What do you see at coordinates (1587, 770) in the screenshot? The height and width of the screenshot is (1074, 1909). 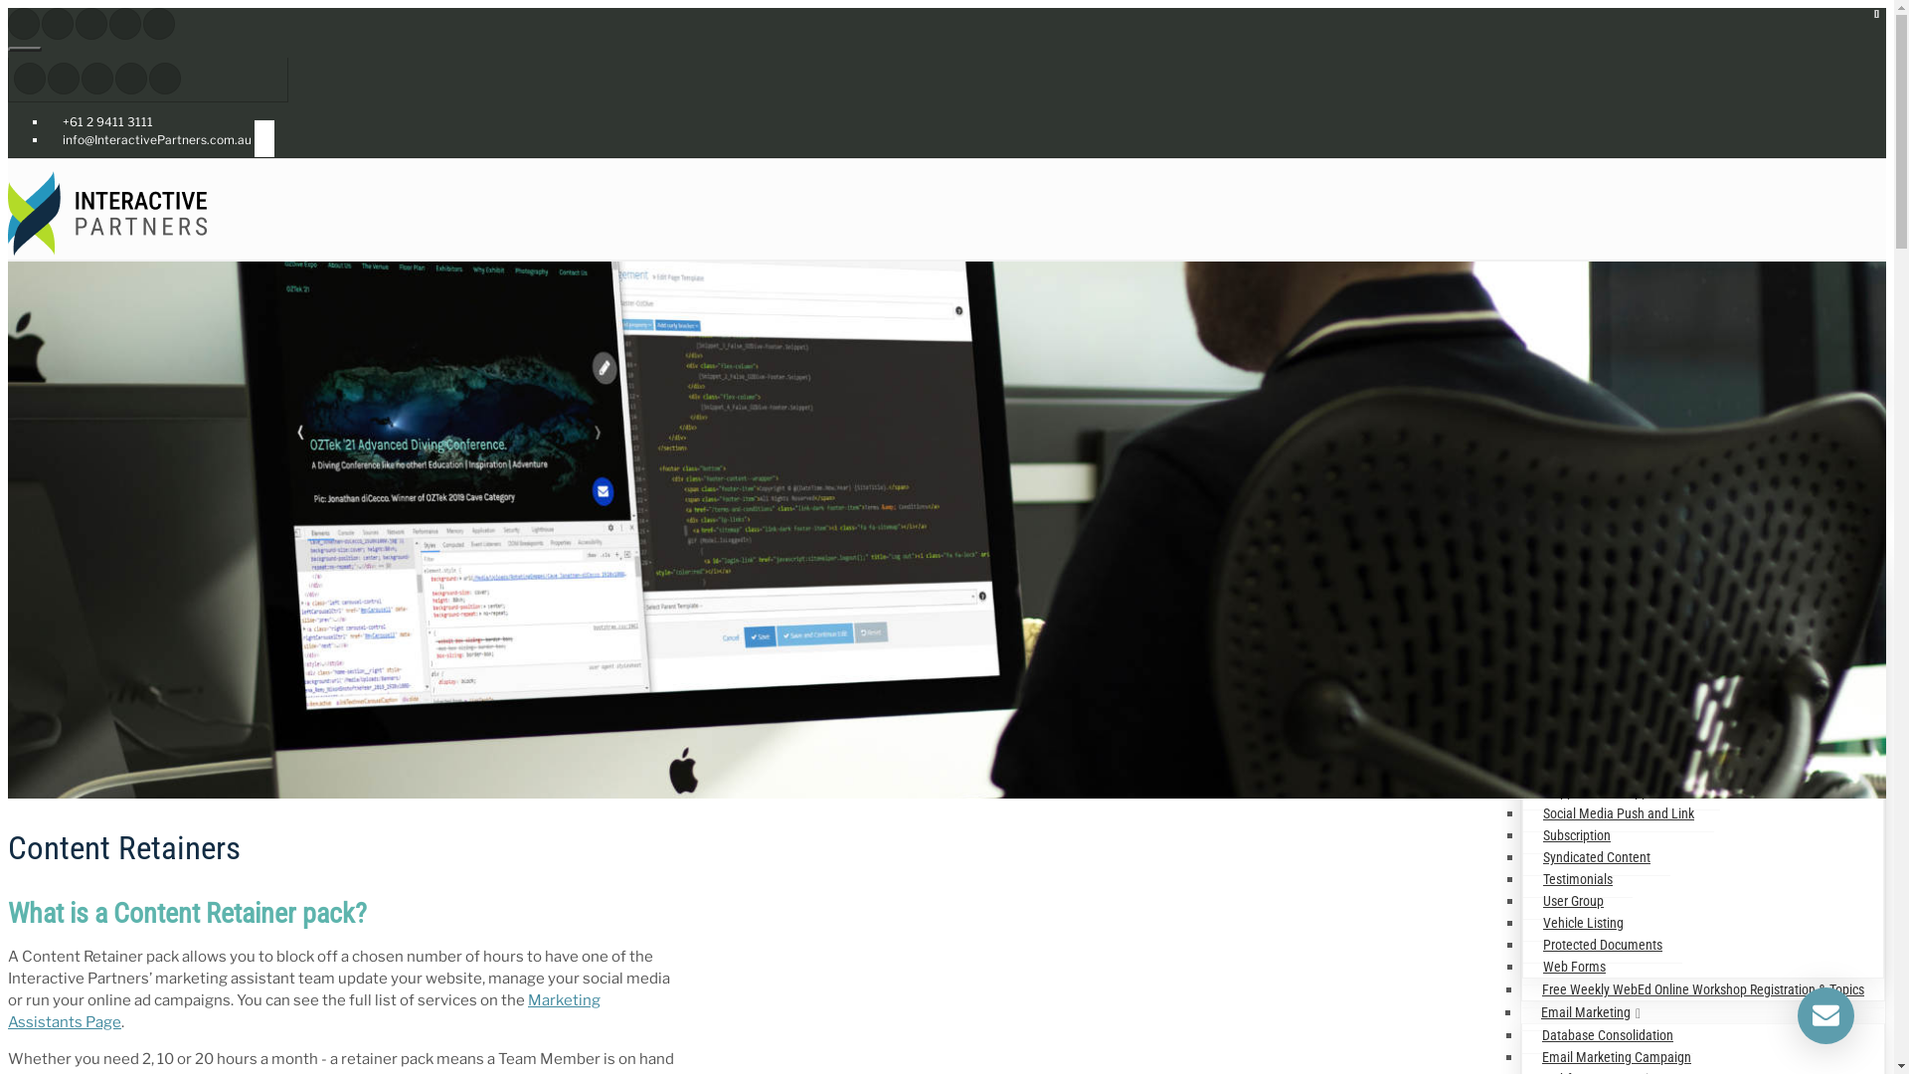 I see `Secure Sections` at bounding box center [1587, 770].